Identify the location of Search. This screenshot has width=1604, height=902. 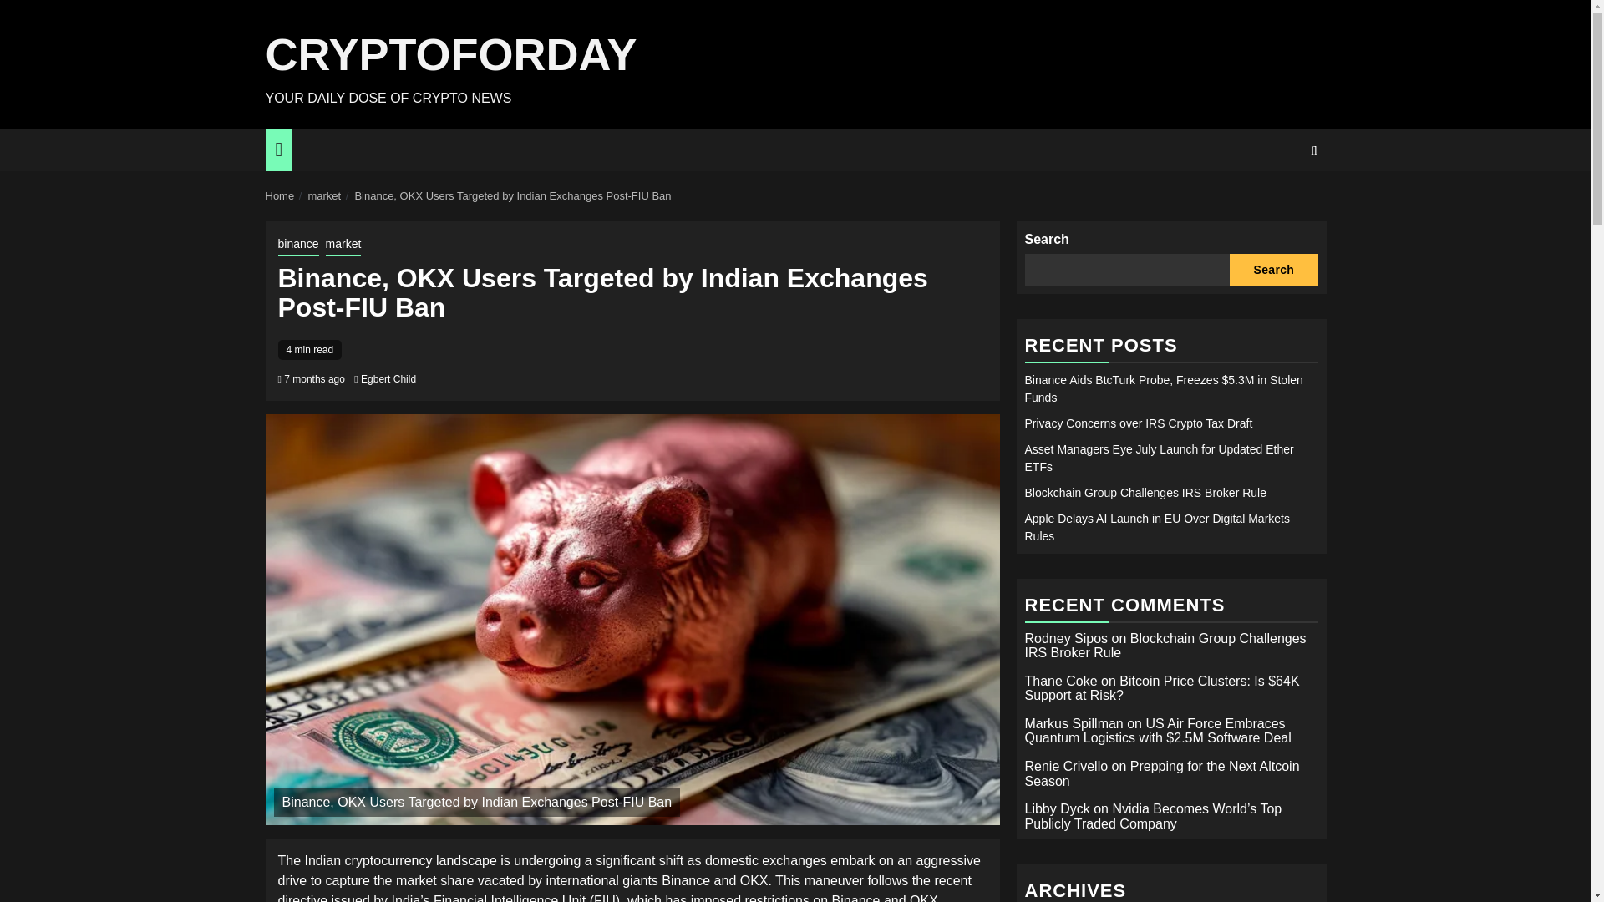
(1282, 201).